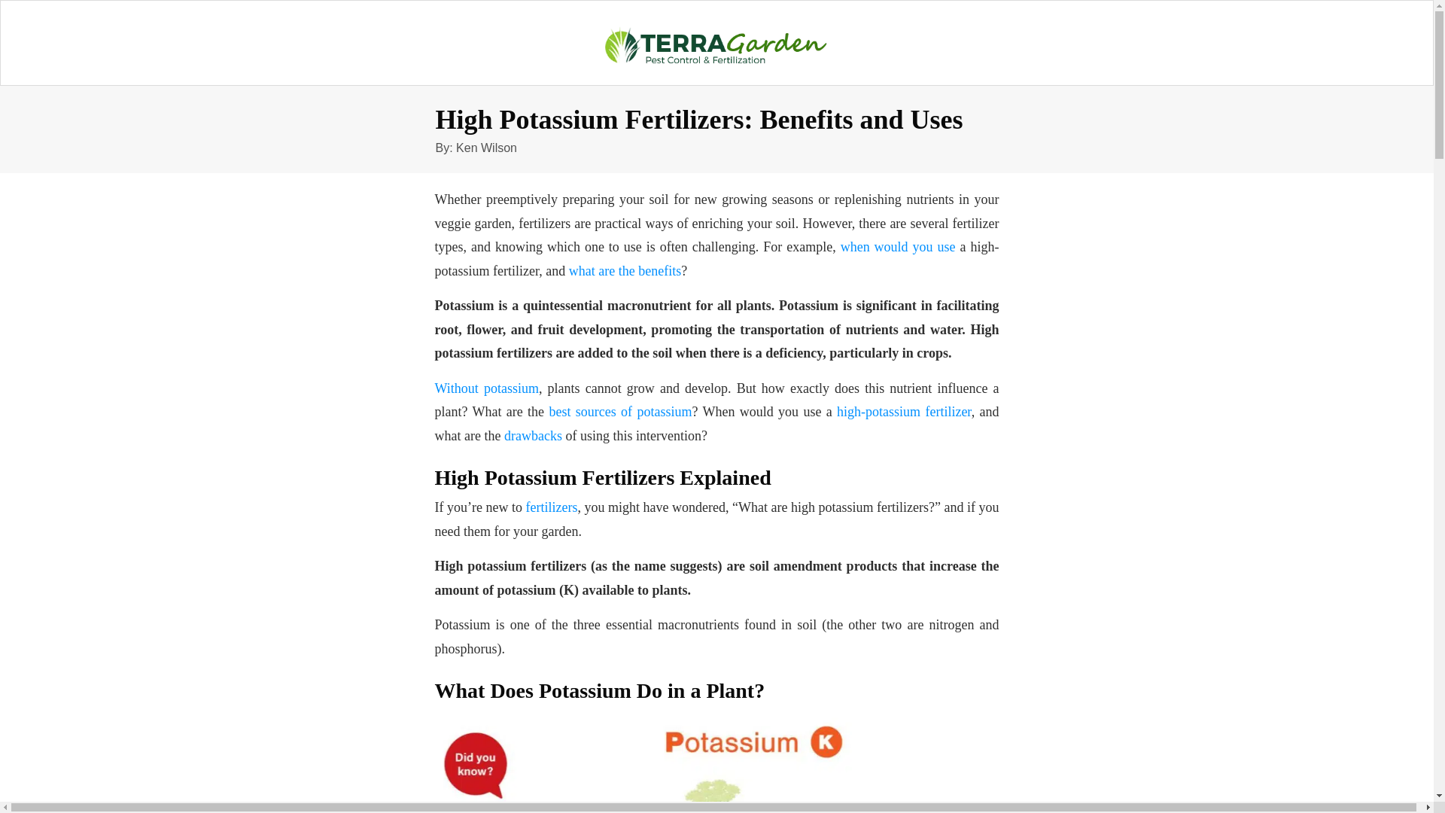  I want to click on high-potassium fertilizer, so click(903, 411).